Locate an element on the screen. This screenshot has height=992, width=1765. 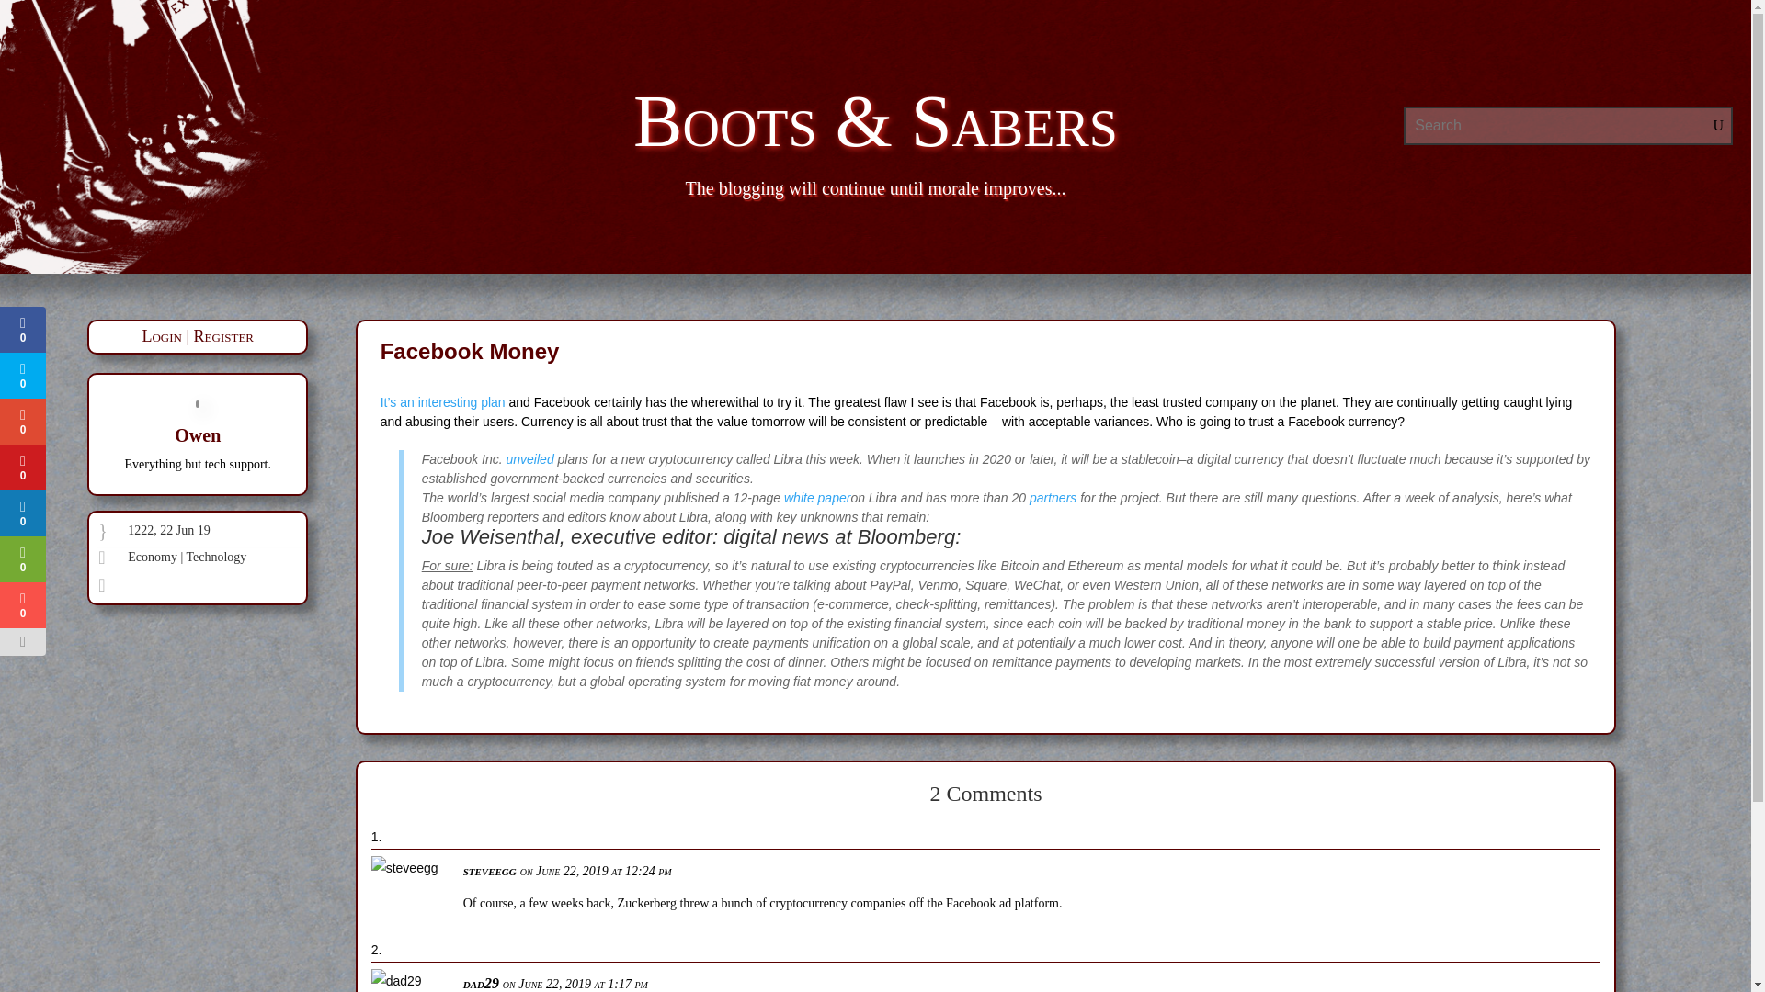
Technology is located at coordinates (215, 557).